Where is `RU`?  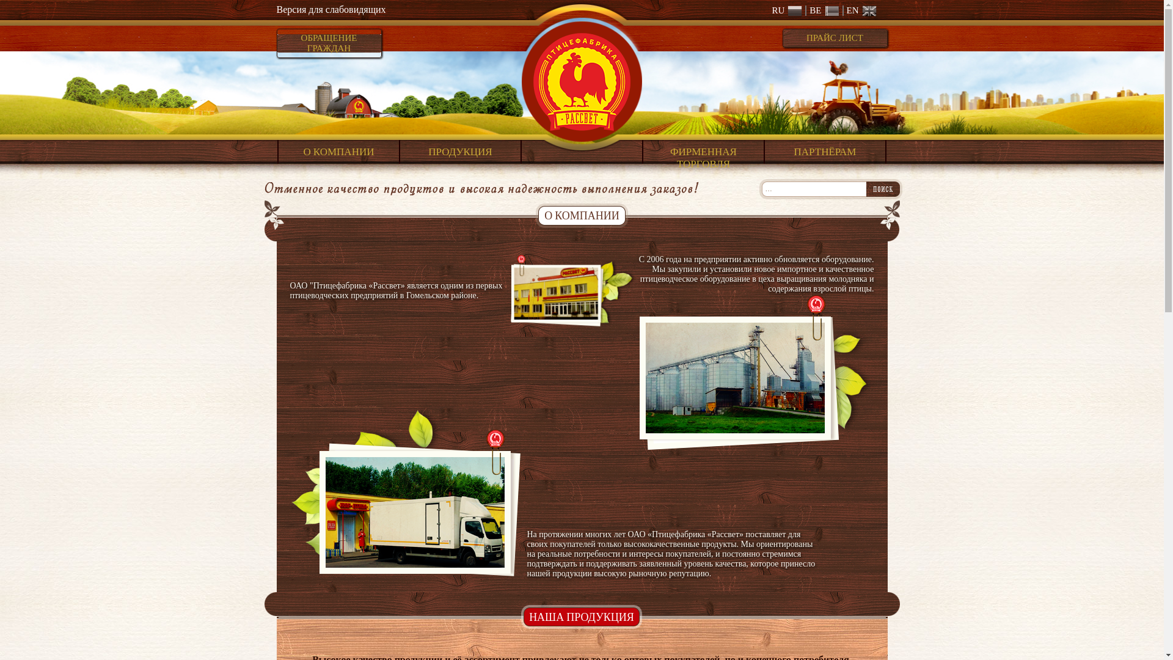
RU is located at coordinates (787, 11).